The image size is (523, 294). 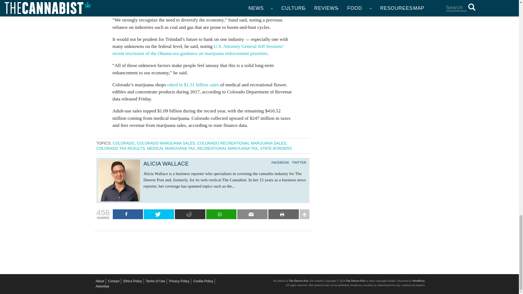 What do you see at coordinates (355, 281) in the screenshot?
I see `The Denver Post` at bounding box center [355, 281].